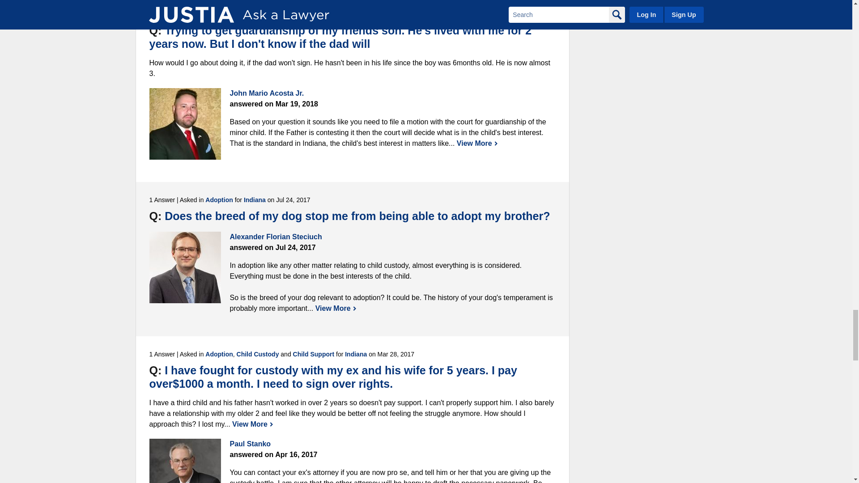 The height and width of the screenshot is (483, 859). I want to click on John Mario Acosta Jr., so click(185, 123).